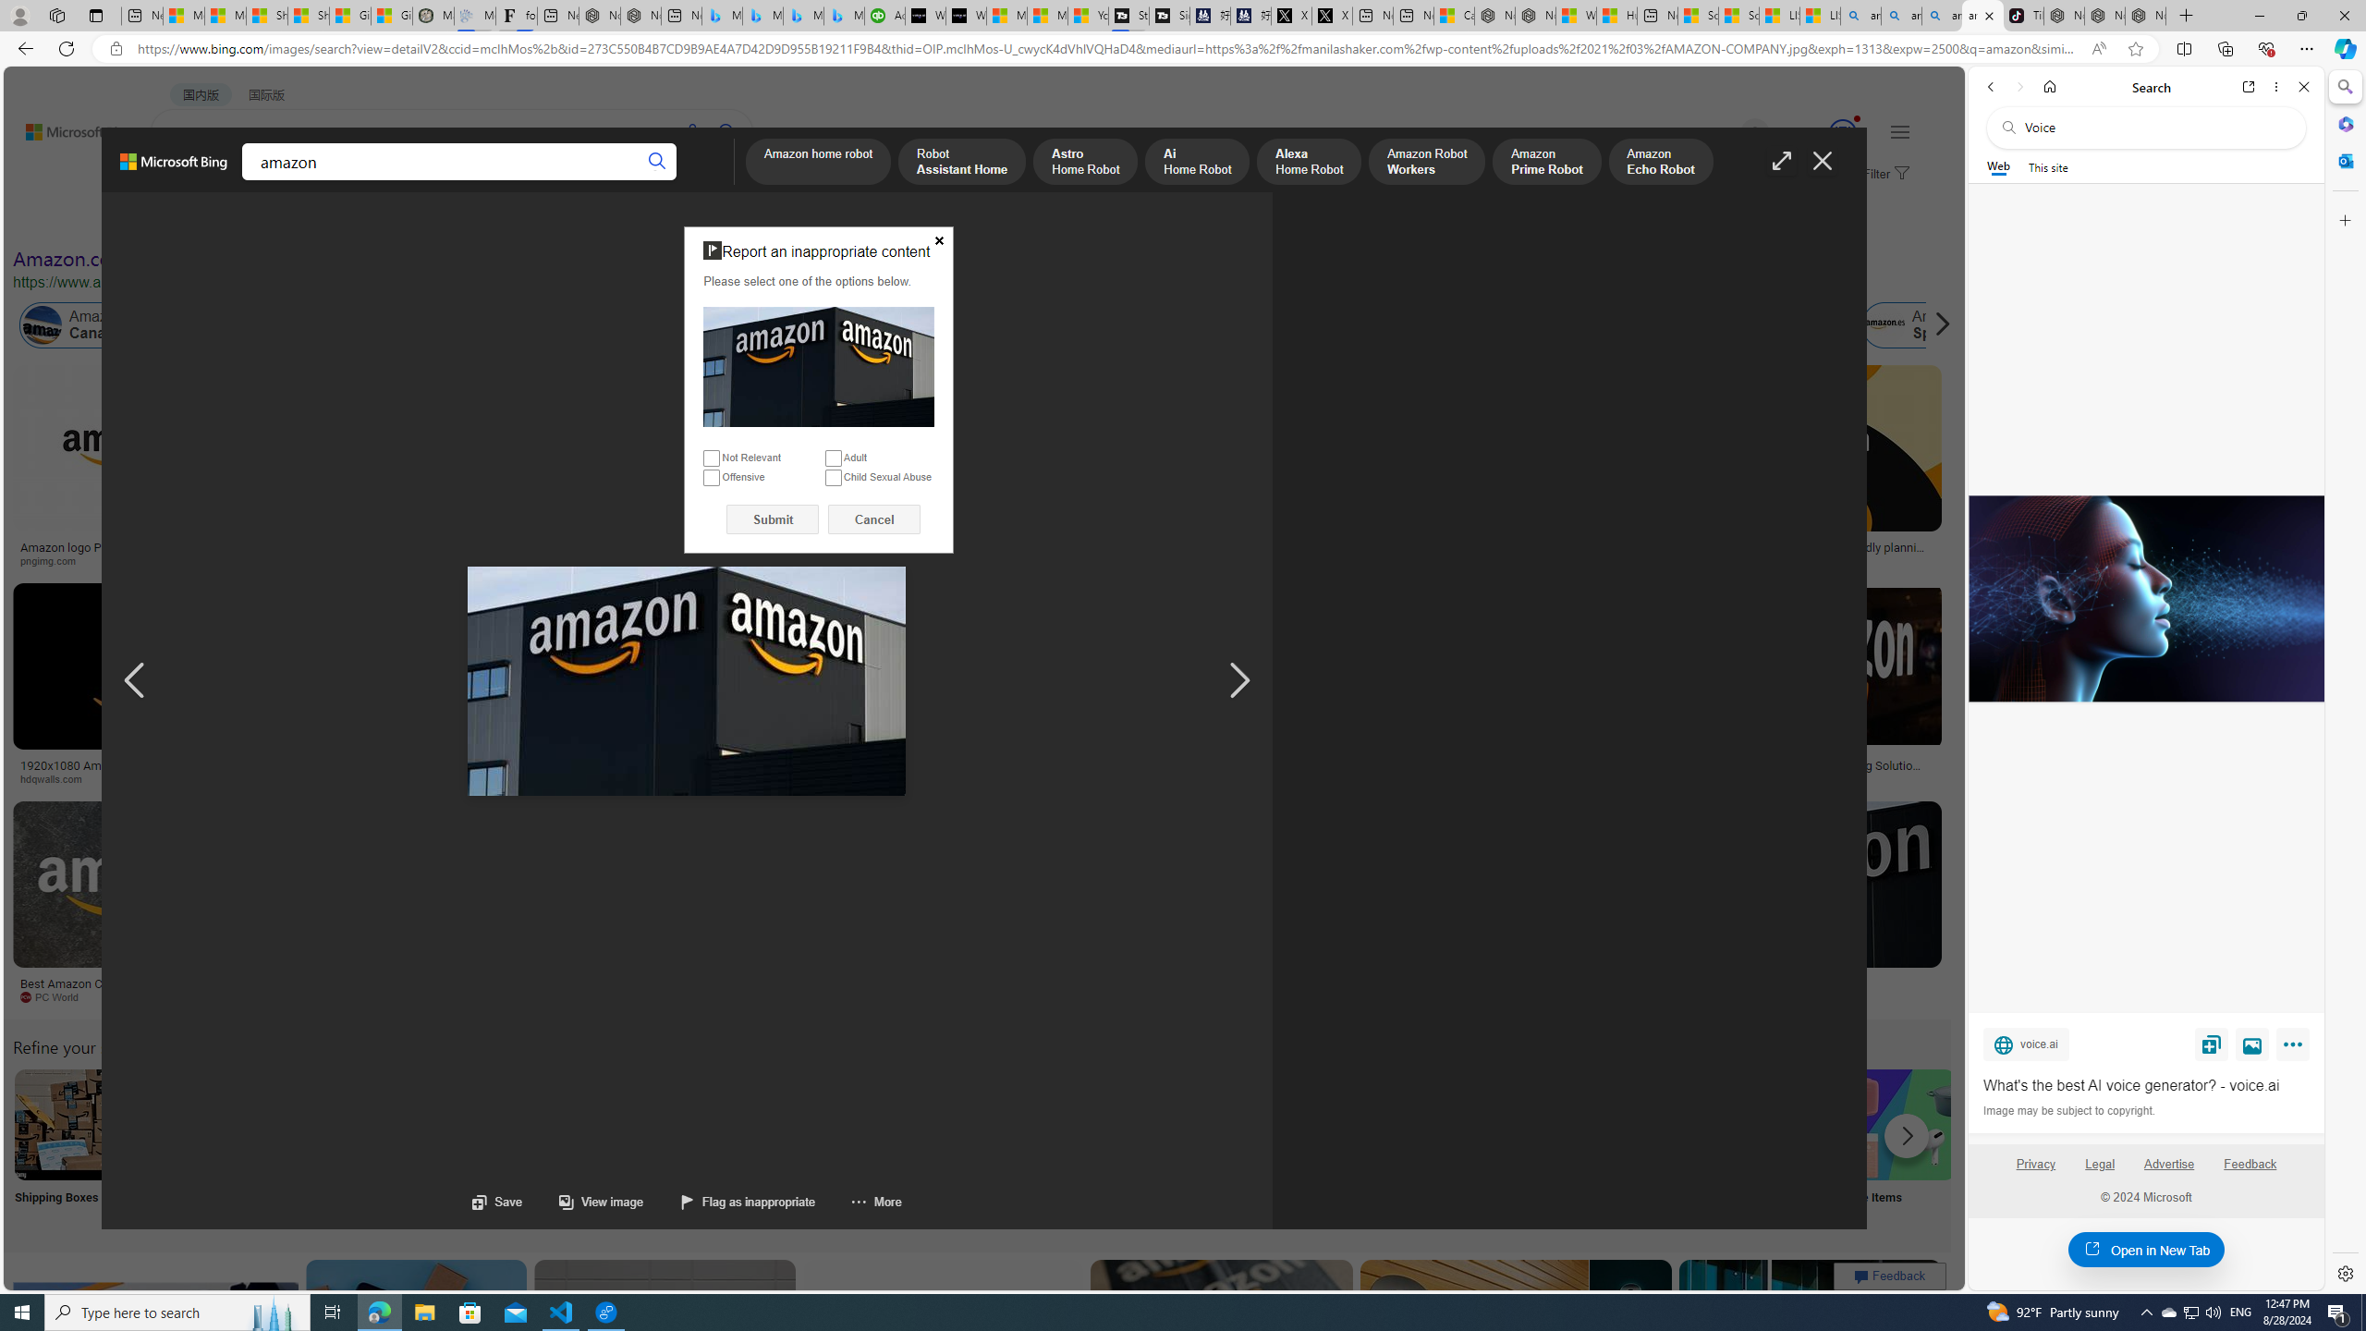 The width and height of the screenshot is (2366, 1331). What do you see at coordinates (1242, 560) in the screenshot?
I see `logopng.com.br` at bounding box center [1242, 560].